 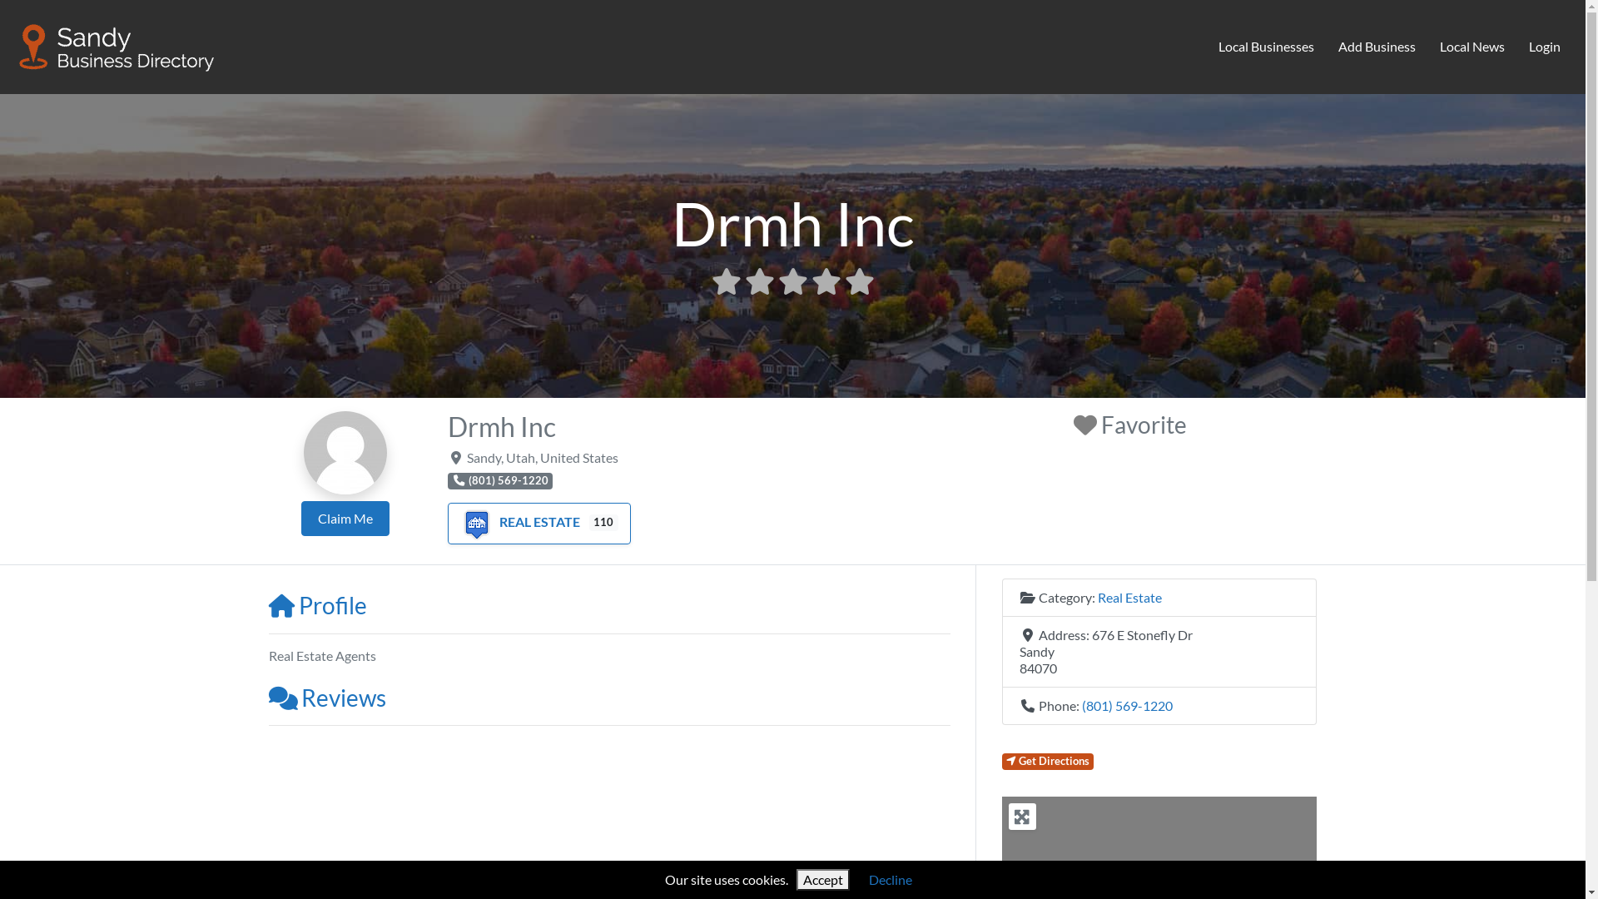 I want to click on (801) 569-1220, so click(x=1127, y=706).